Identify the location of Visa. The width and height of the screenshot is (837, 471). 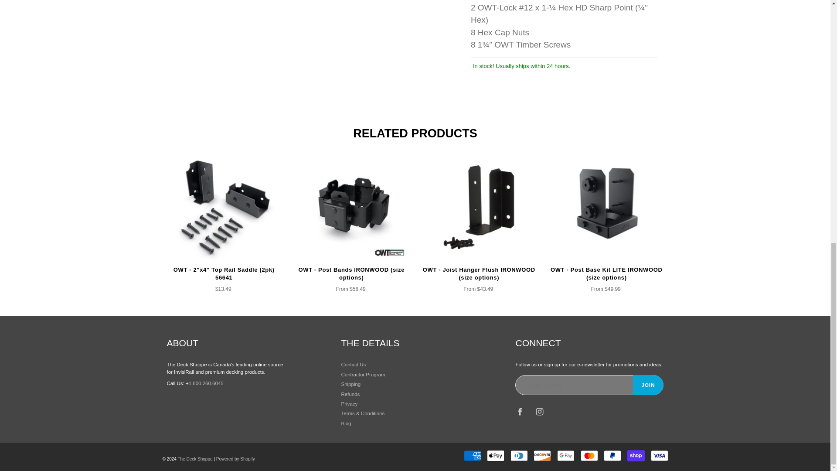
(659, 455).